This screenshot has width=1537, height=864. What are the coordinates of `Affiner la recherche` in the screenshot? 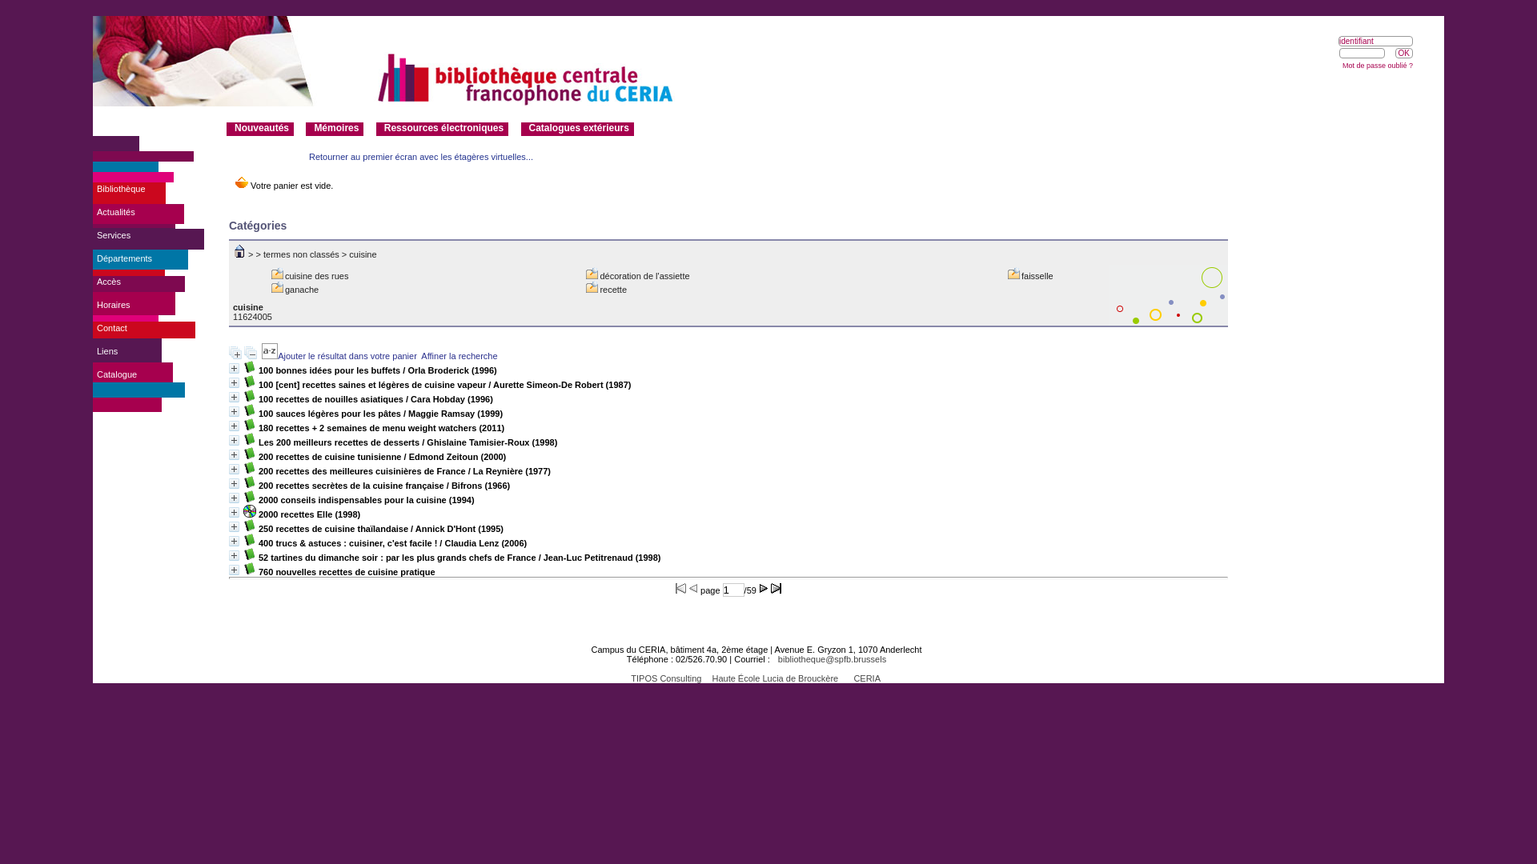 It's located at (459, 356).